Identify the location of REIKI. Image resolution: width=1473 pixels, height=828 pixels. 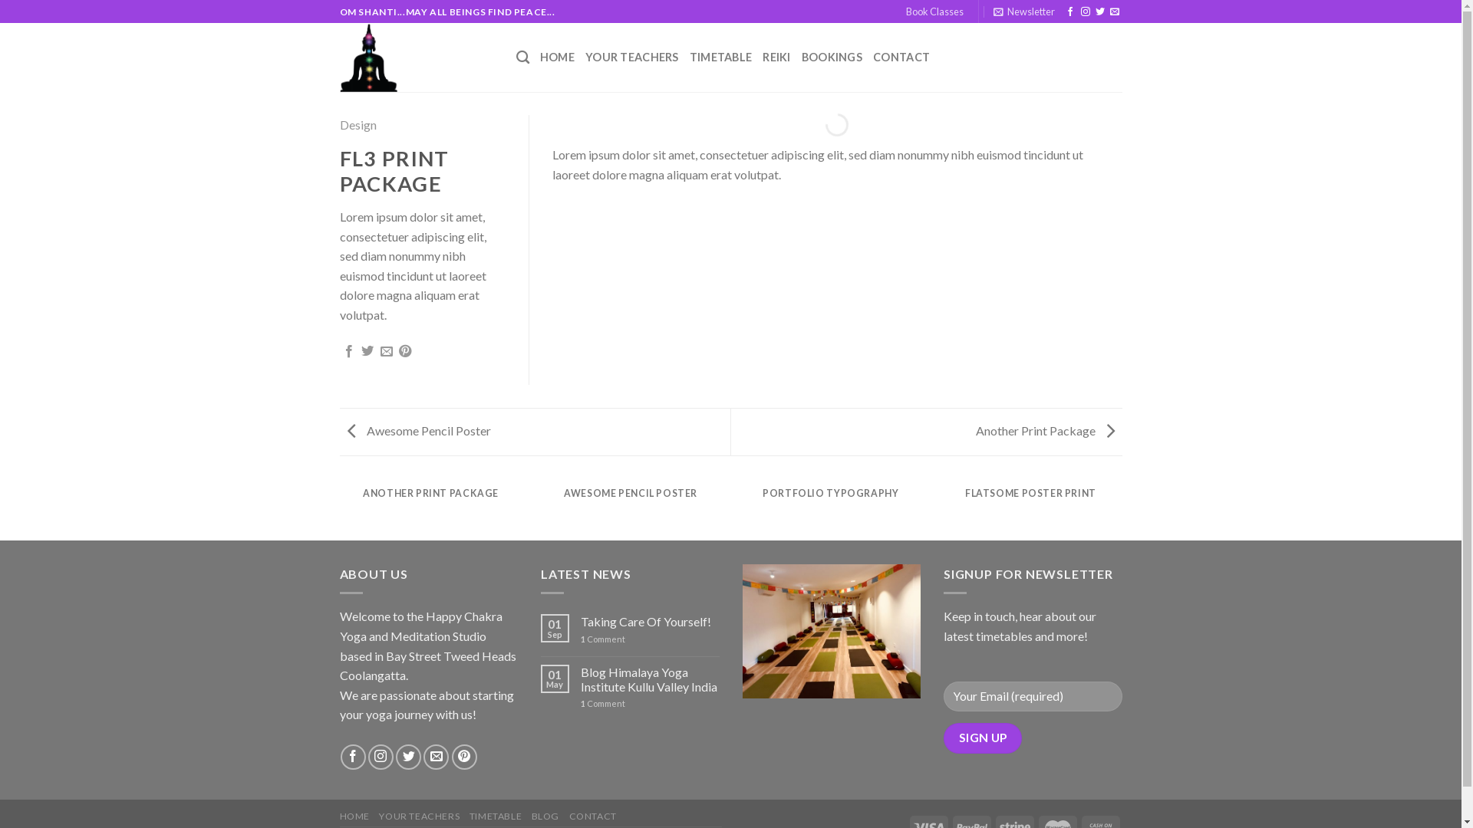
(776, 58).